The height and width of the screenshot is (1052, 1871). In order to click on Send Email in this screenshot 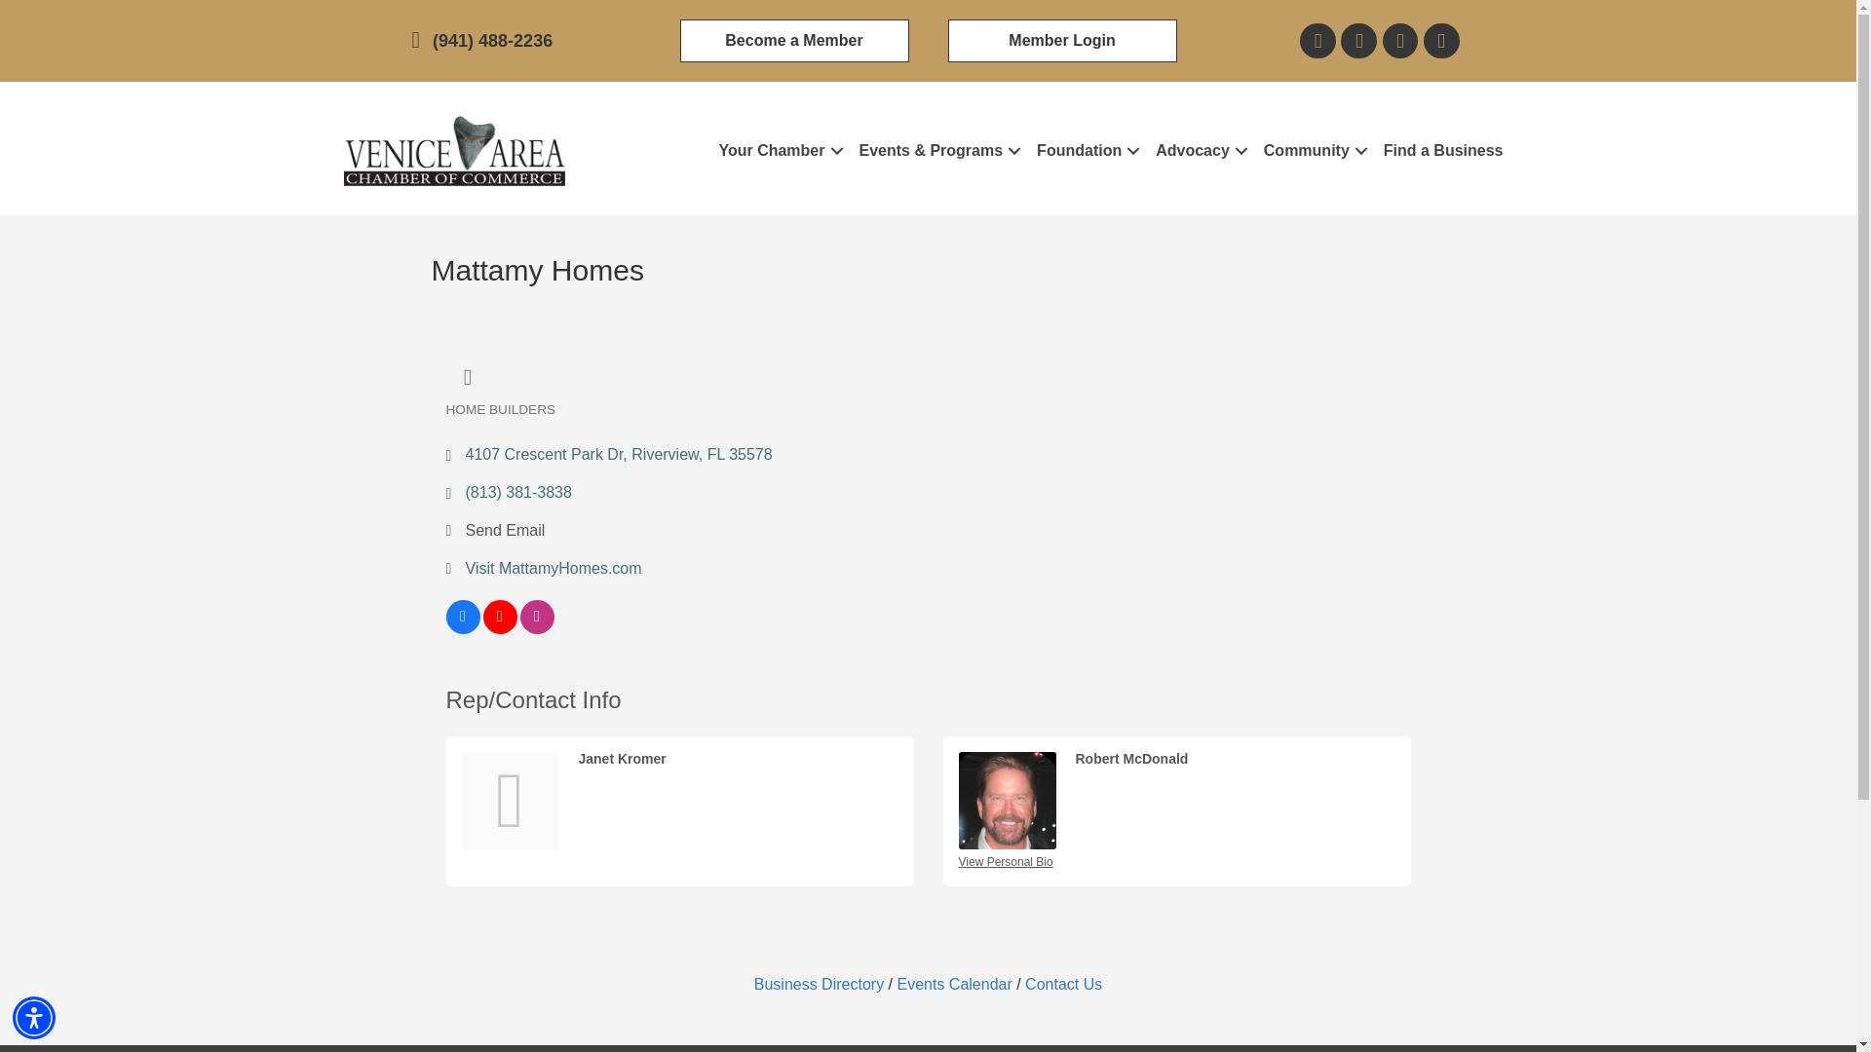, I will do `click(506, 530)`.